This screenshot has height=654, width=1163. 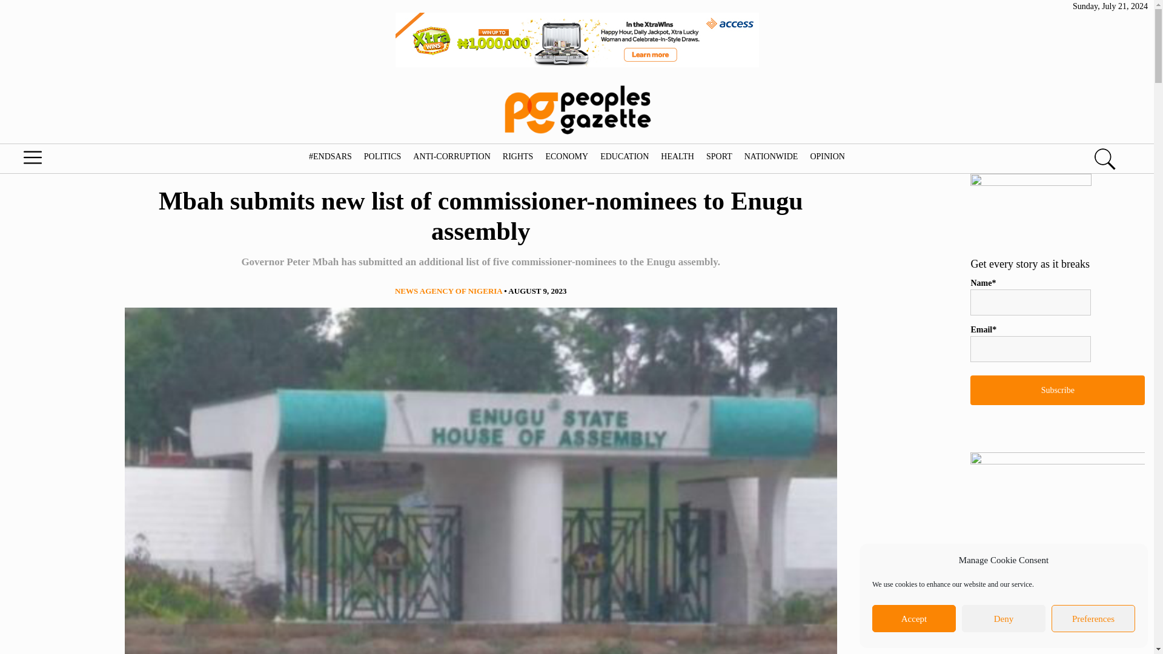 What do you see at coordinates (382, 156) in the screenshot?
I see `POLITICS` at bounding box center [382, 156].